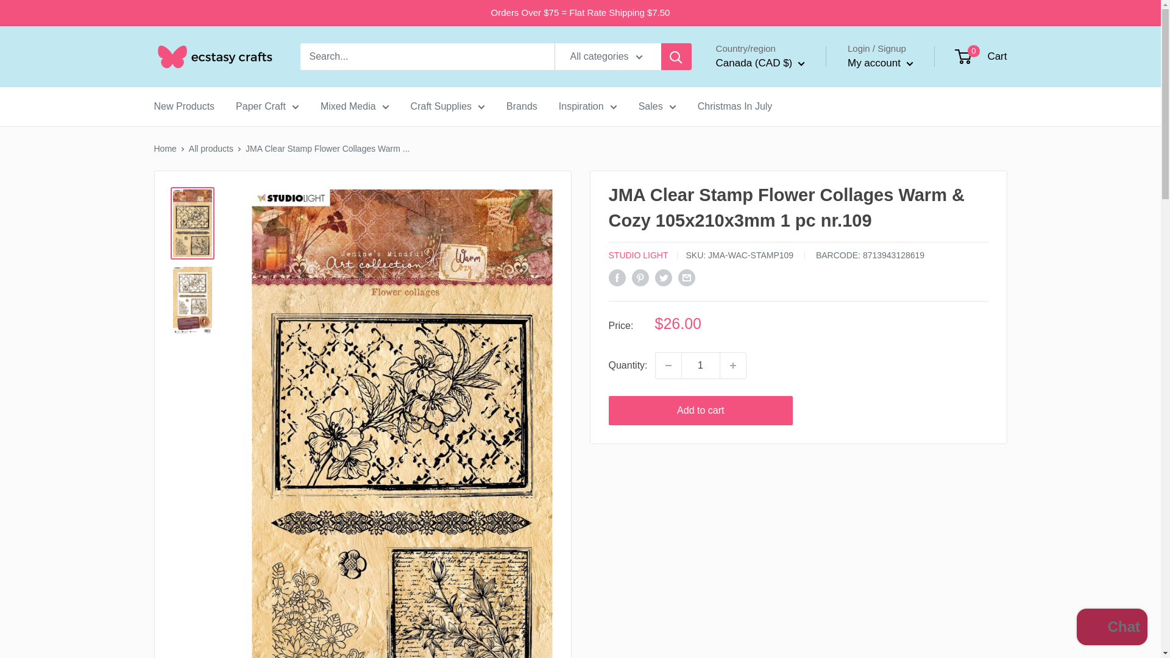 The image size is (1170, 658). I want to click on Shopify online store chat, so click(1111, 628).